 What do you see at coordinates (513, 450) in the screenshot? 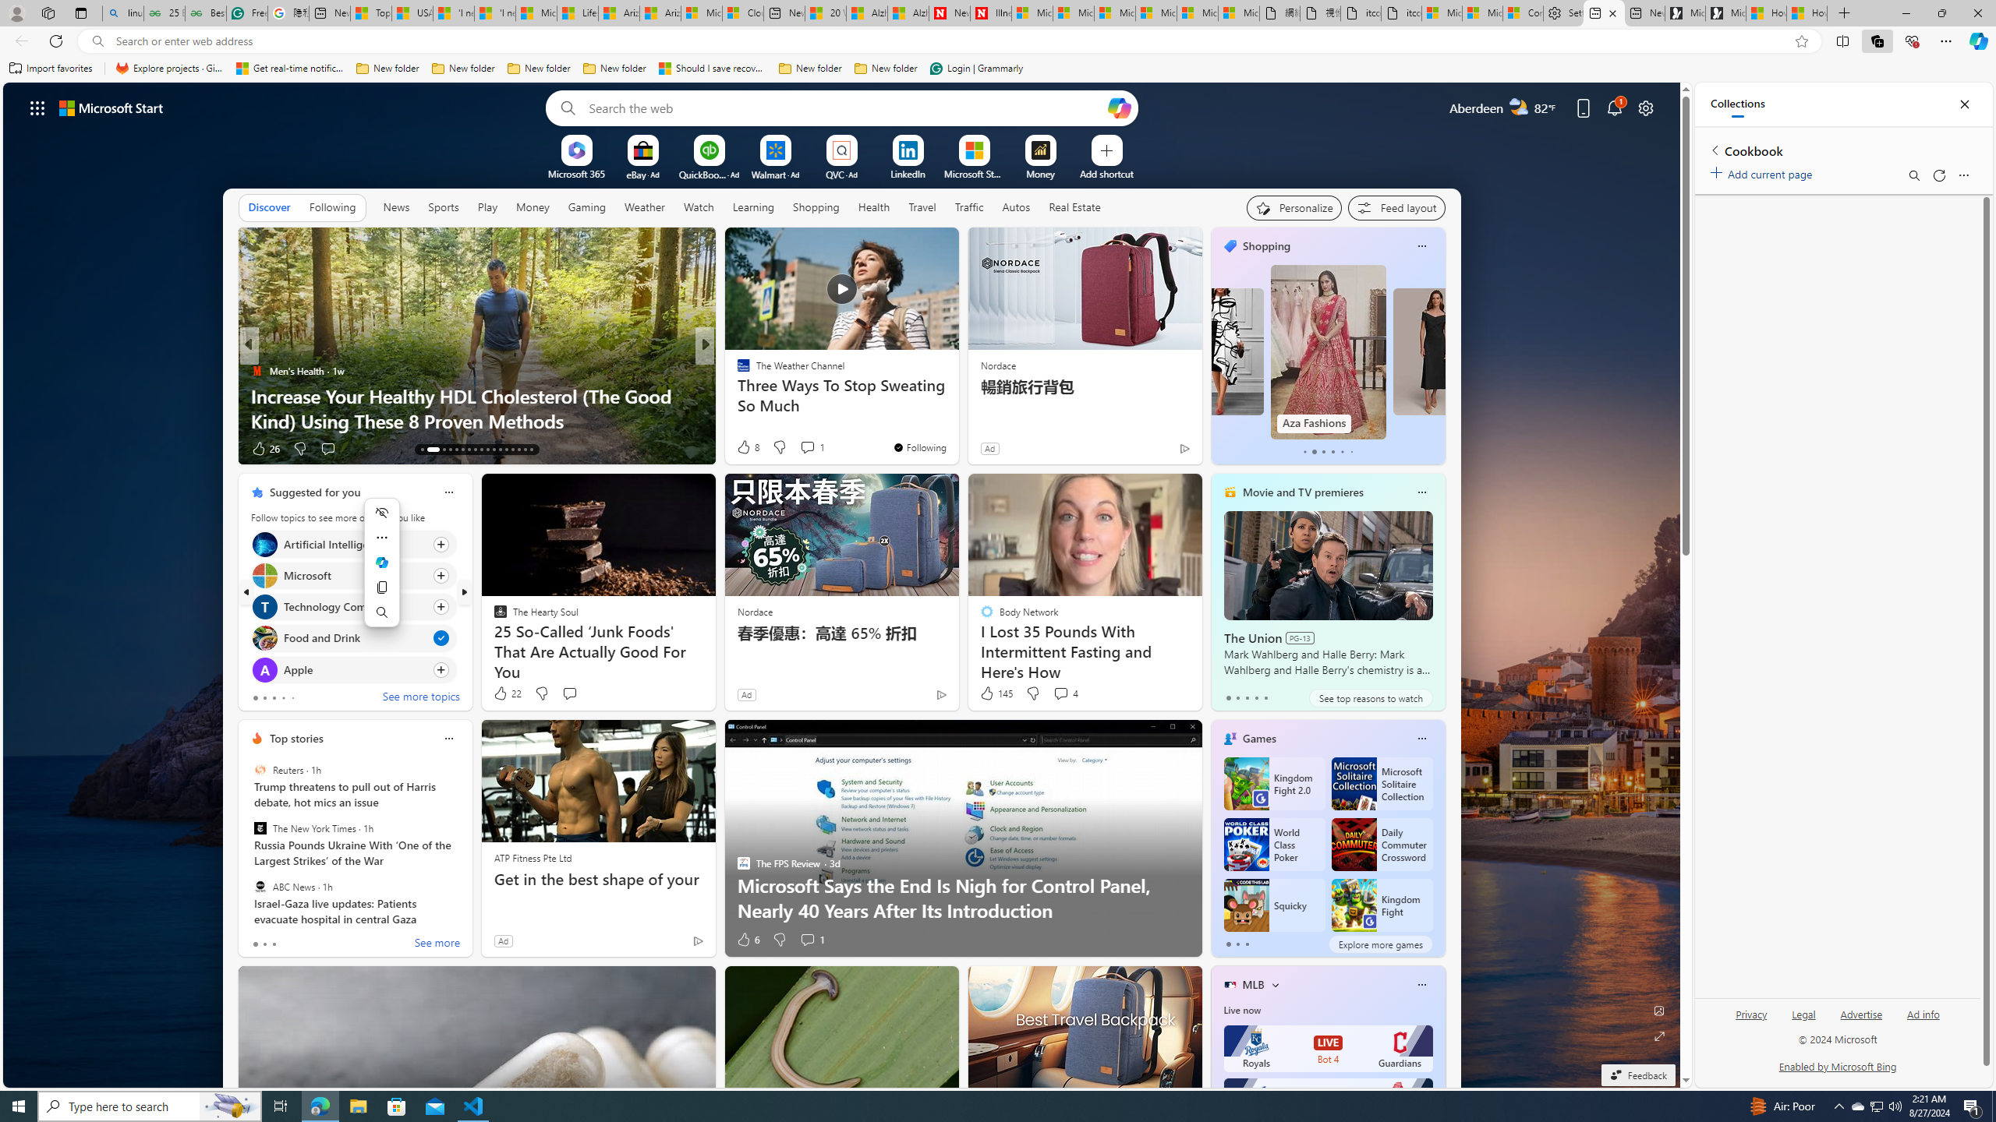
I see `AutomationID: tab-26` at bounding box center [513, 450].